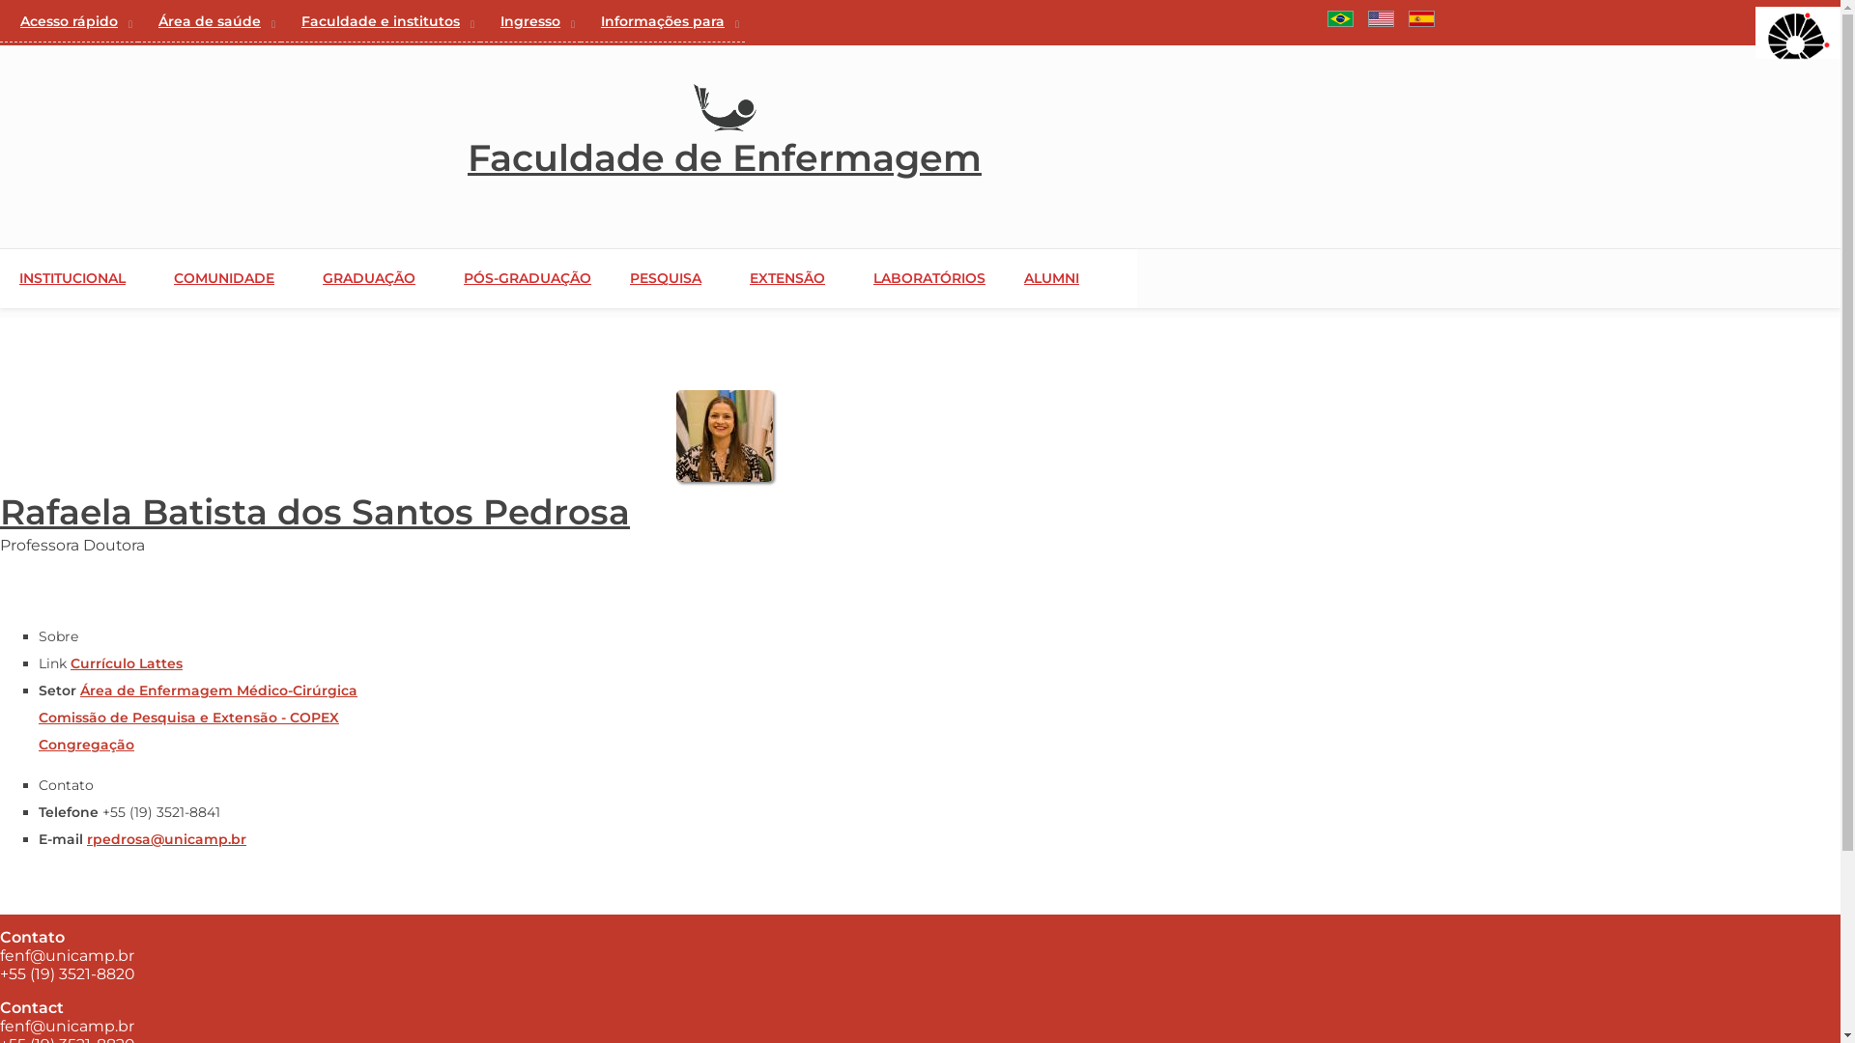 The width and height of the screenshot is (1855, 1043). I want to click on COMUNIDADE, so click(253, 278).